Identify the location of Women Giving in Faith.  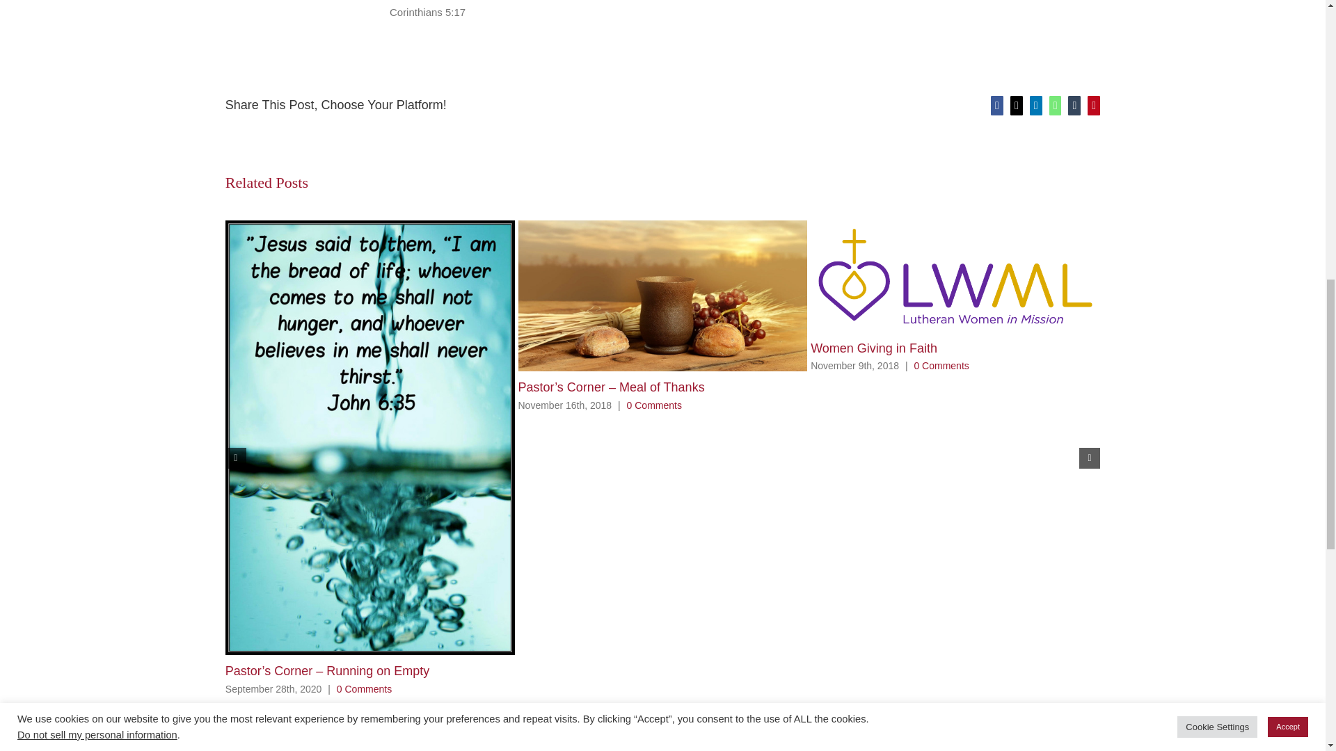
(874, 348).